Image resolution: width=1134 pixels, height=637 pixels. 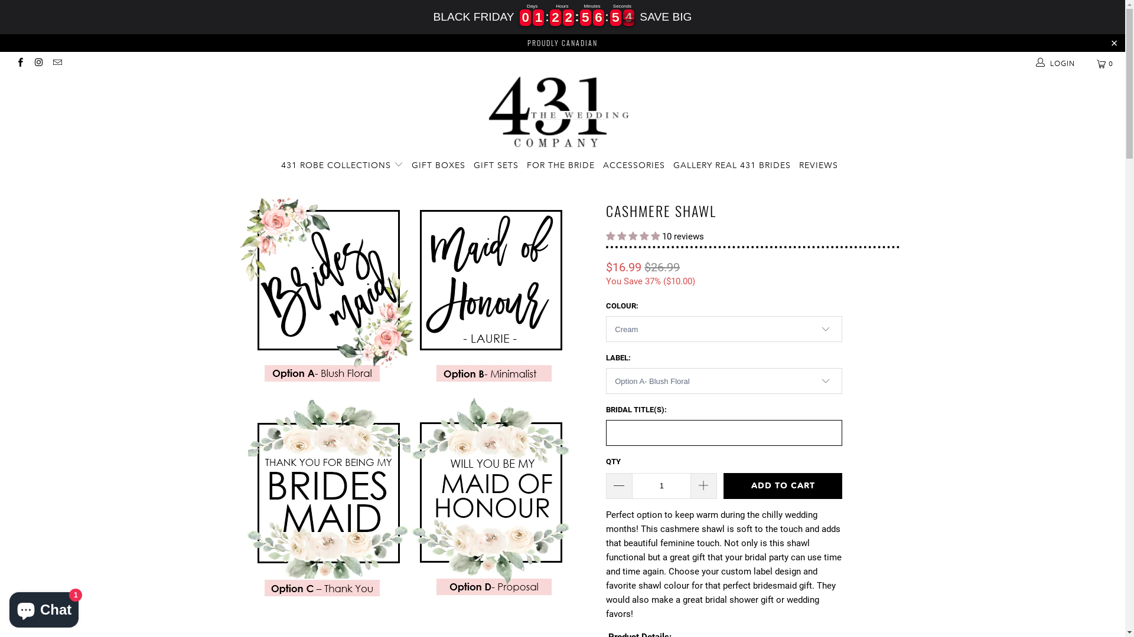 What do you see at coordinates (20, 64) in the screenshot?
I see `431 The Wedding Company on Facebook` at bounding box center [20, 64].